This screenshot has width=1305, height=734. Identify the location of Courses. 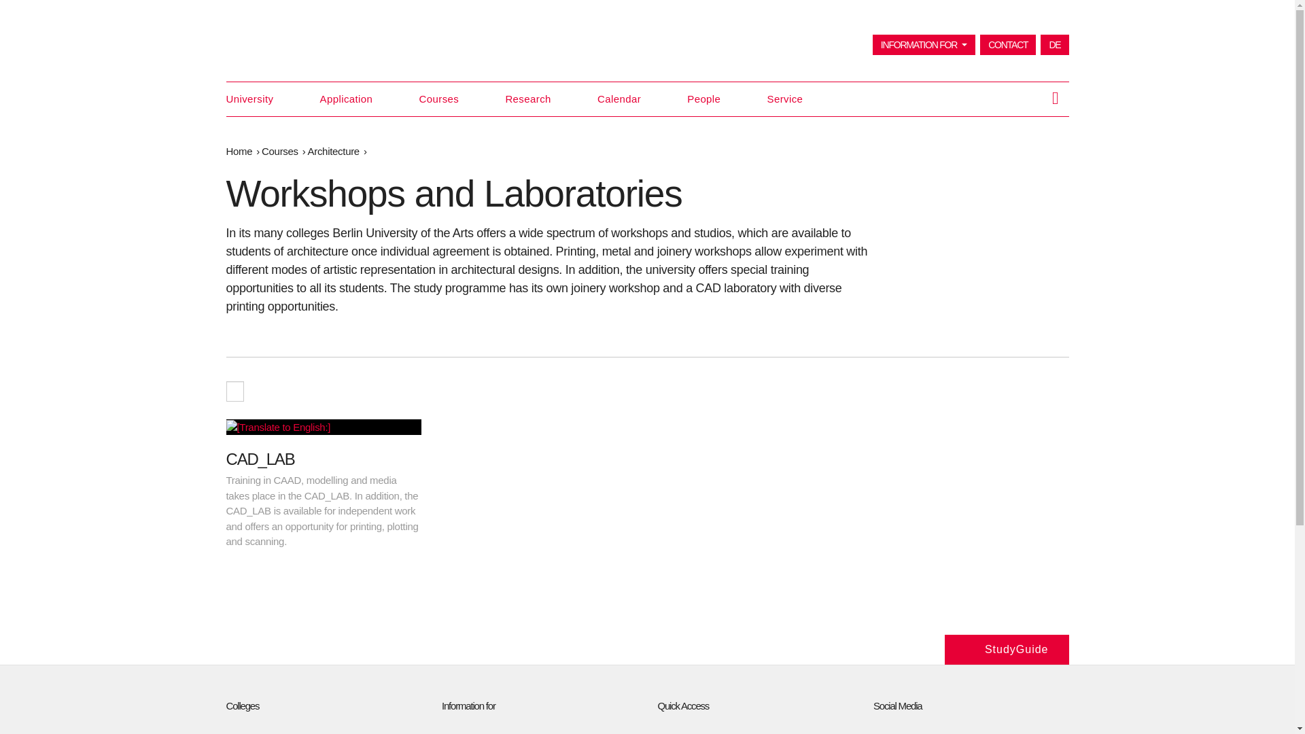
(280, 151).